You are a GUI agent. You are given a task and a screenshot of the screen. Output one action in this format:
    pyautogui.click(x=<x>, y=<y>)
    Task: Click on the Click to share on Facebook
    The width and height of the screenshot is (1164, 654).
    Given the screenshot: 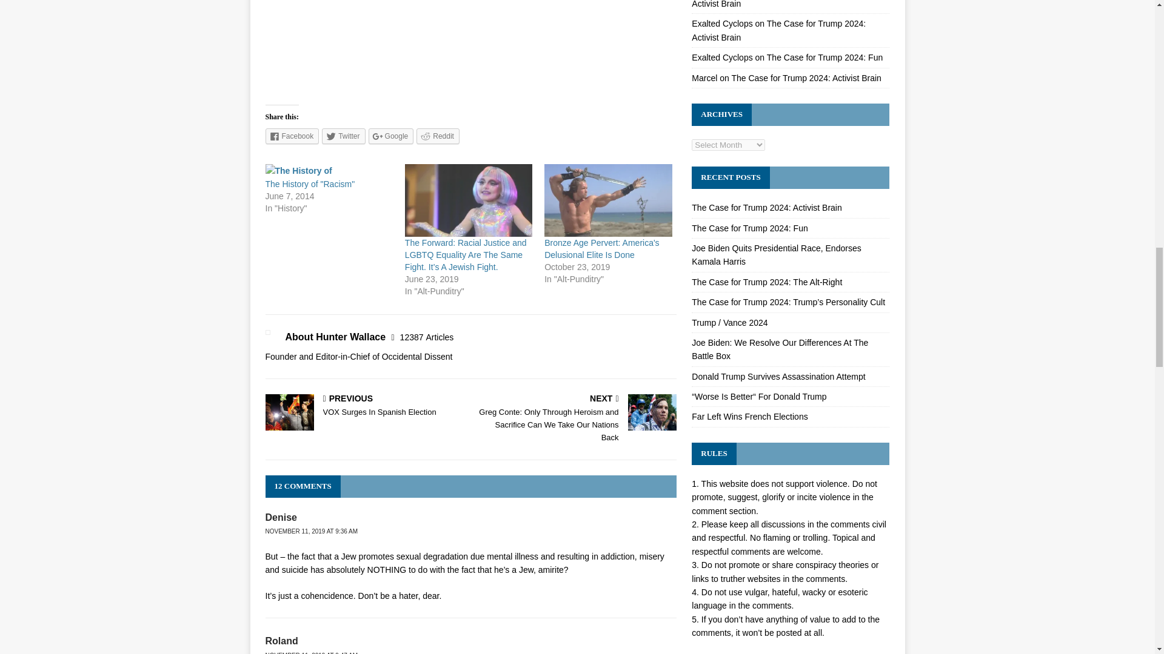 What is the action you would take?
    pyautogui.click(x=292, y=136)
    